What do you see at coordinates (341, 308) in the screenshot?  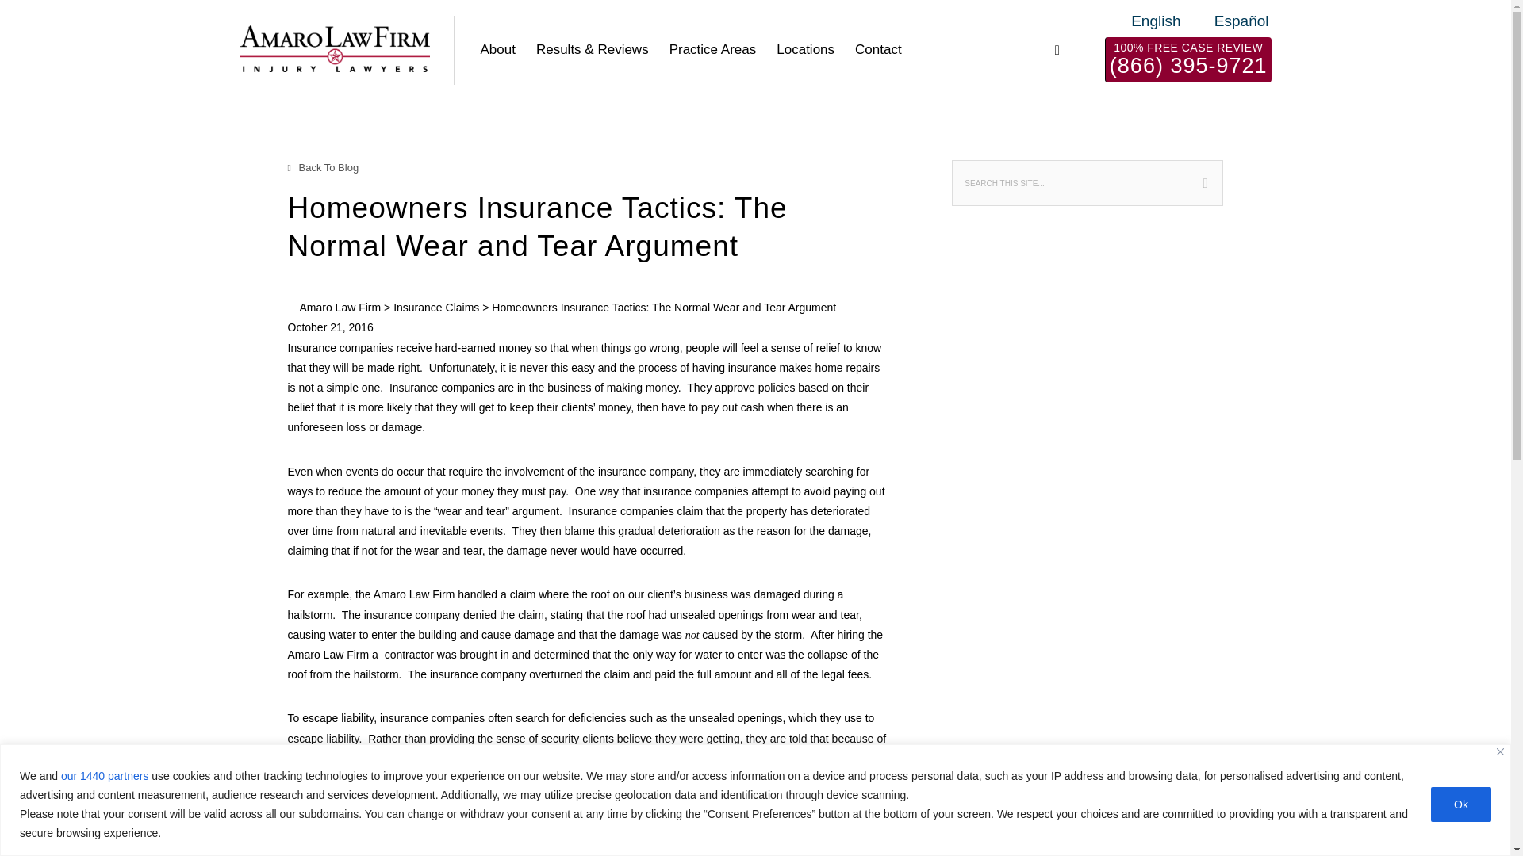 I see `Go to Amaro Law Firm.` at bounding box center [341, 308].